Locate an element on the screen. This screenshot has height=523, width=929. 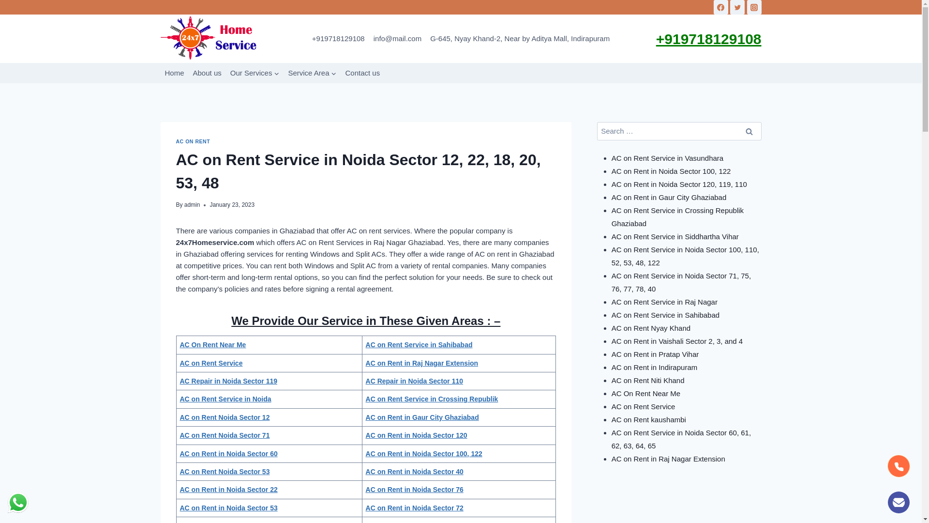
AC on Rent Service in Noida Sector 71, 75, 76, 77, 78, 40 is located at coordinates (681, 282).